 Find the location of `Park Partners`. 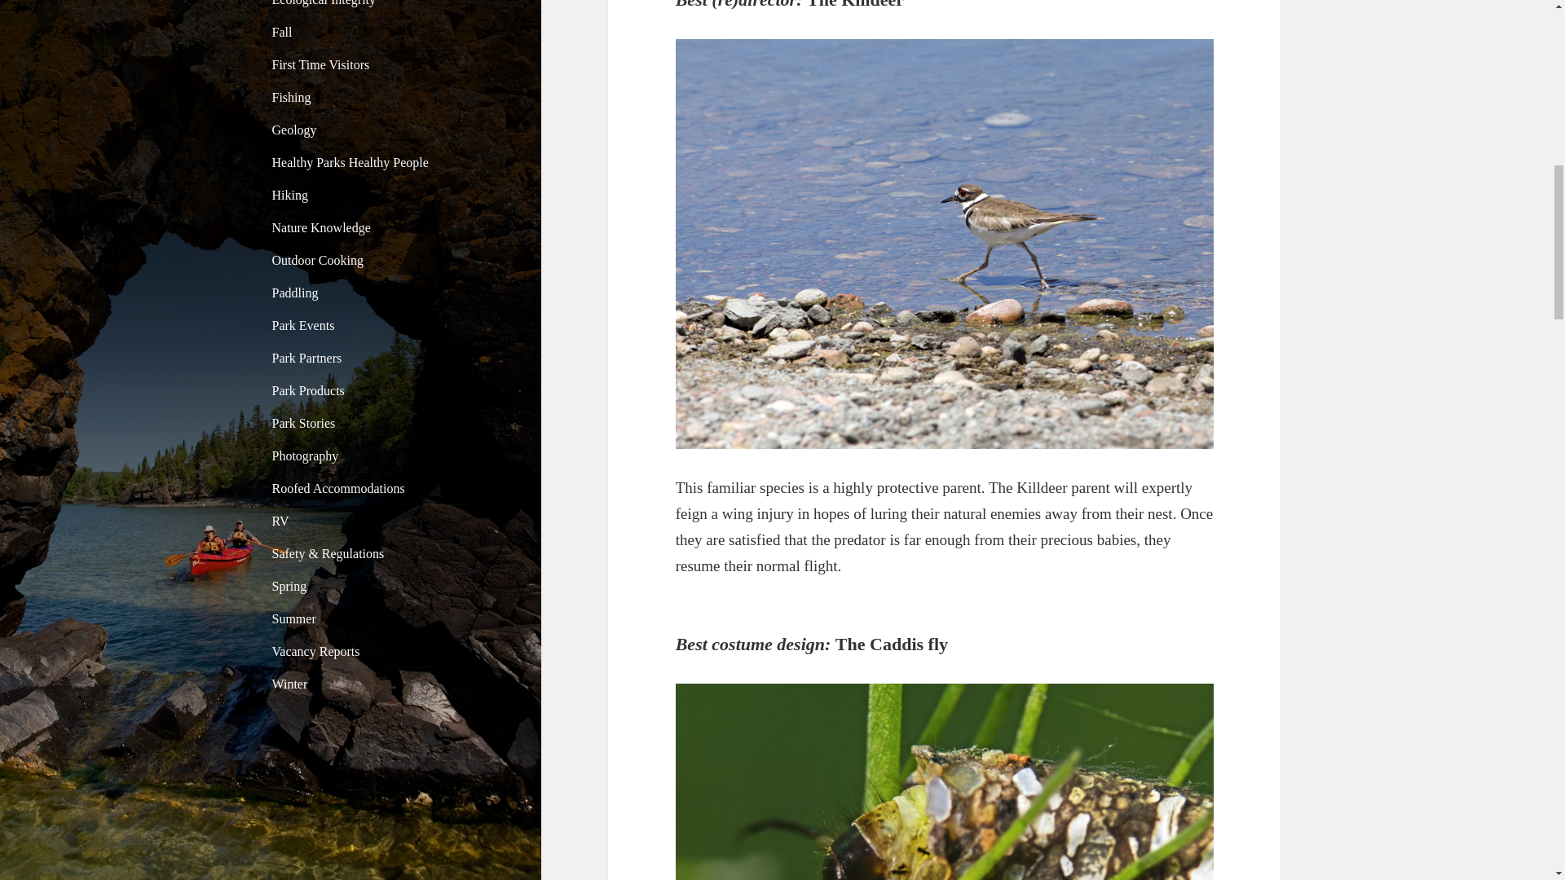

Park Partners is located at coordinates (307, 358).